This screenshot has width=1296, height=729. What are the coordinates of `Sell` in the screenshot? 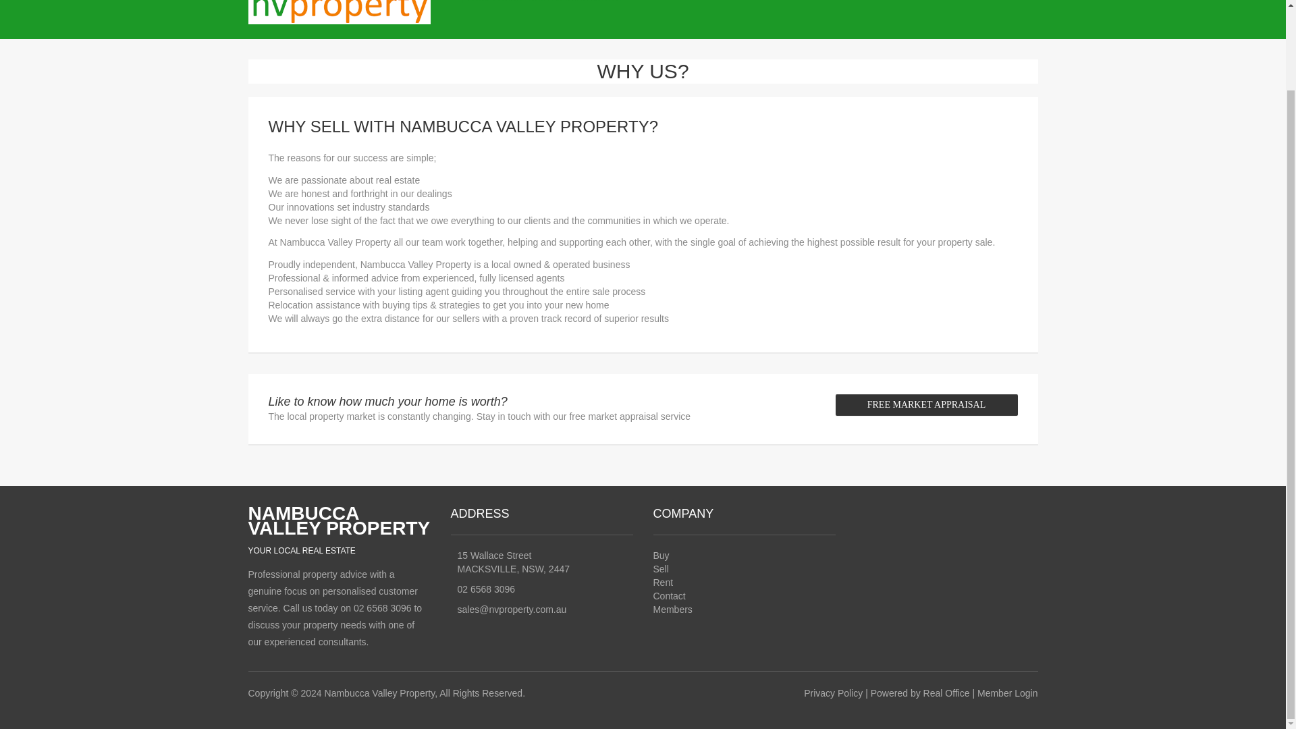 It's located at (660, 568).